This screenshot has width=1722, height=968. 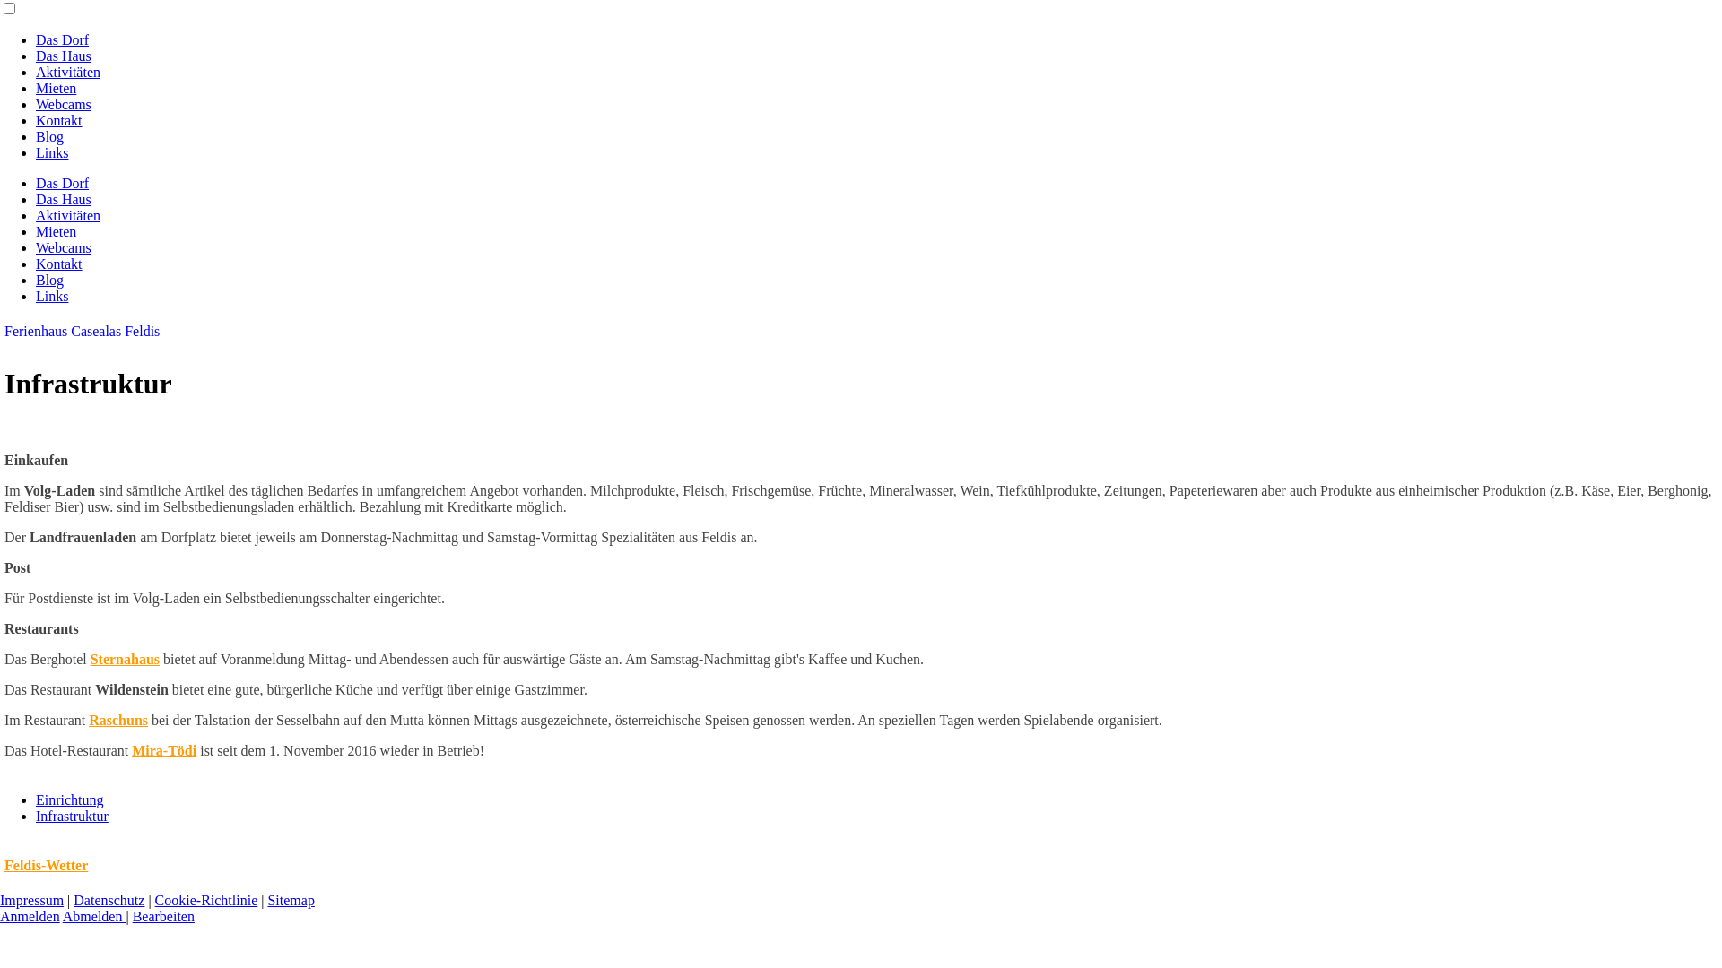 I want to click on Das Haus, so click(x=64, y=56).